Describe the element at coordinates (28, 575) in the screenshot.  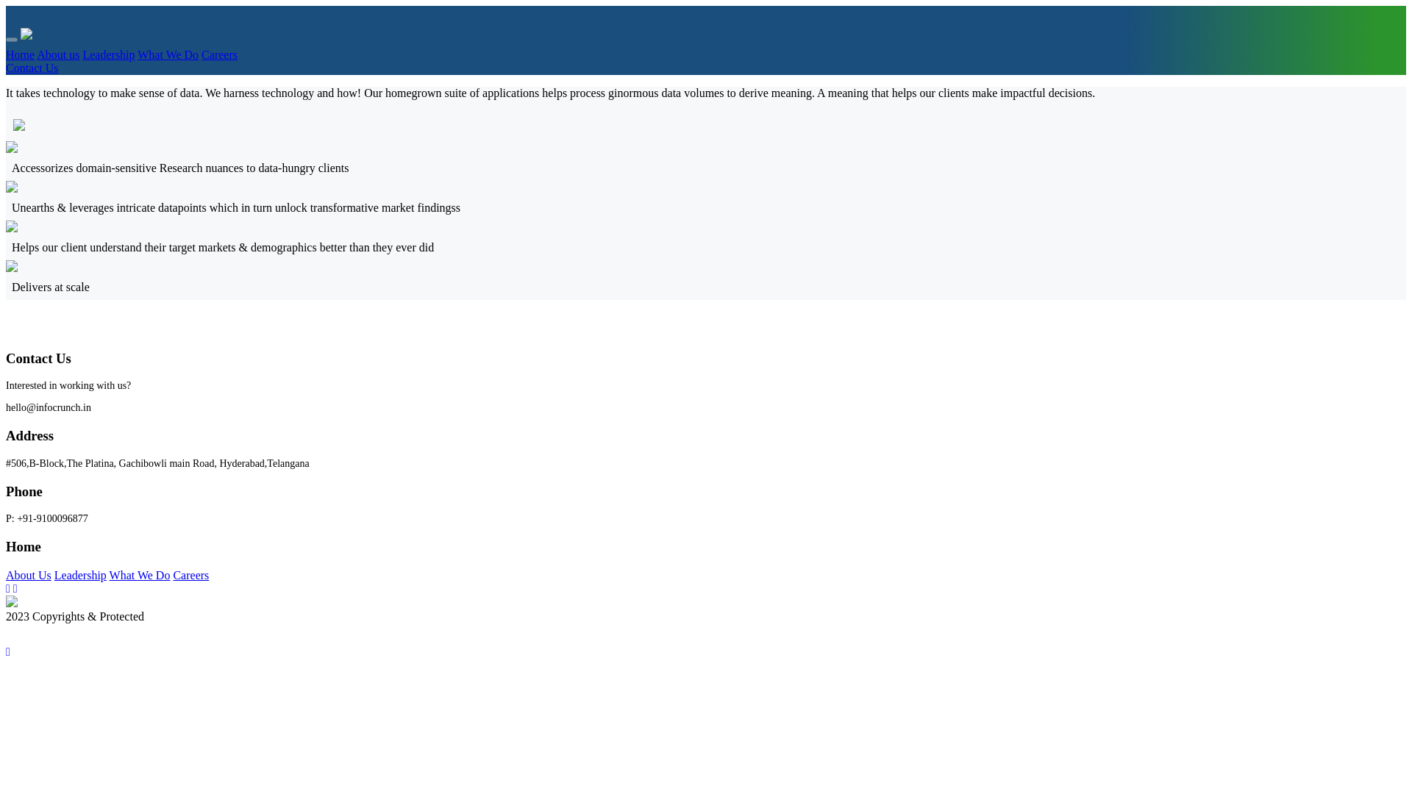
I see `About Us` at that location.